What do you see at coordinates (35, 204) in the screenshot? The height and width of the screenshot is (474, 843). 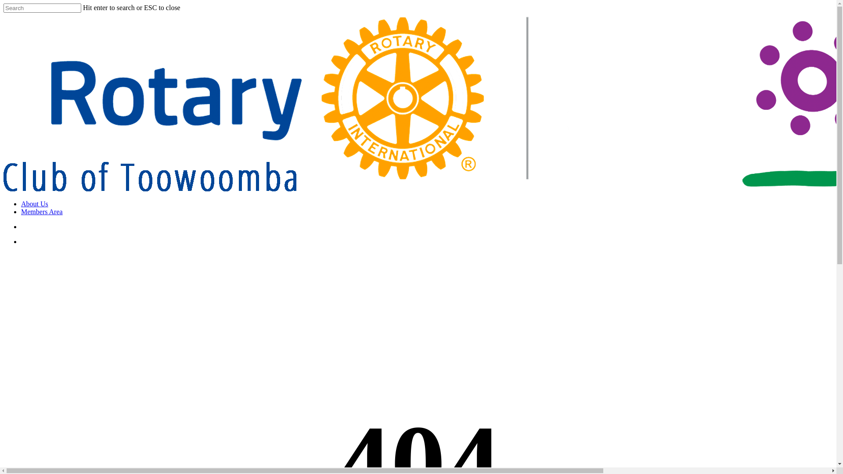 I see `About Us` at bounding box center [35, 204].